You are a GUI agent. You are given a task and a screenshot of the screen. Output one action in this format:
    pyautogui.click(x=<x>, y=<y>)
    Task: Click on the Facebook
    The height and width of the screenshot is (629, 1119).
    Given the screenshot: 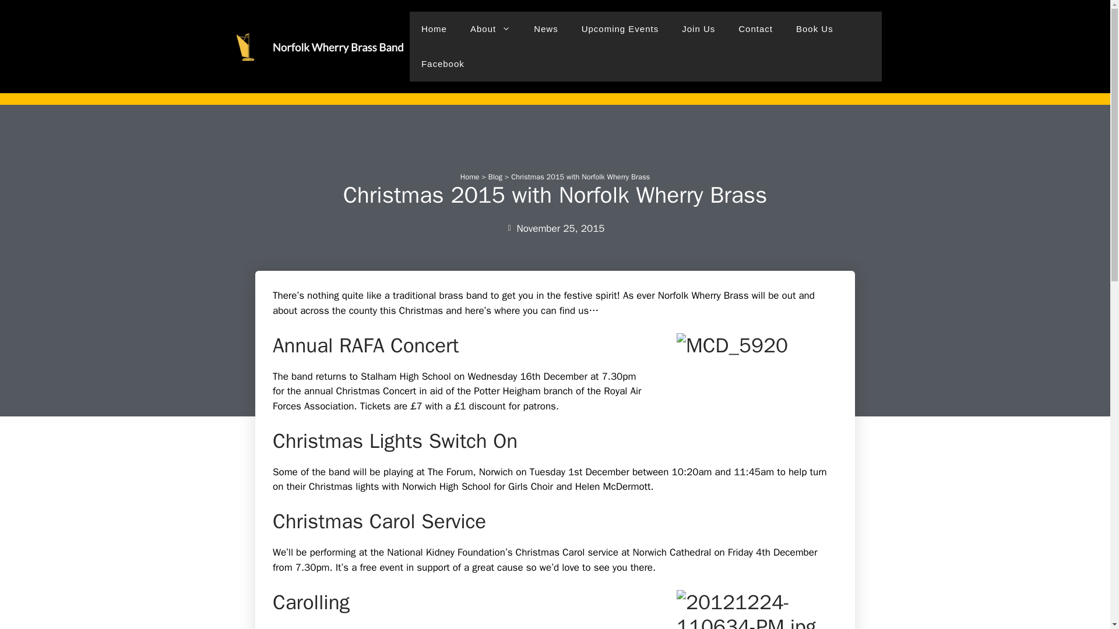 What is the action you would take?
    pyautogui.click(x=443, y=64)
    